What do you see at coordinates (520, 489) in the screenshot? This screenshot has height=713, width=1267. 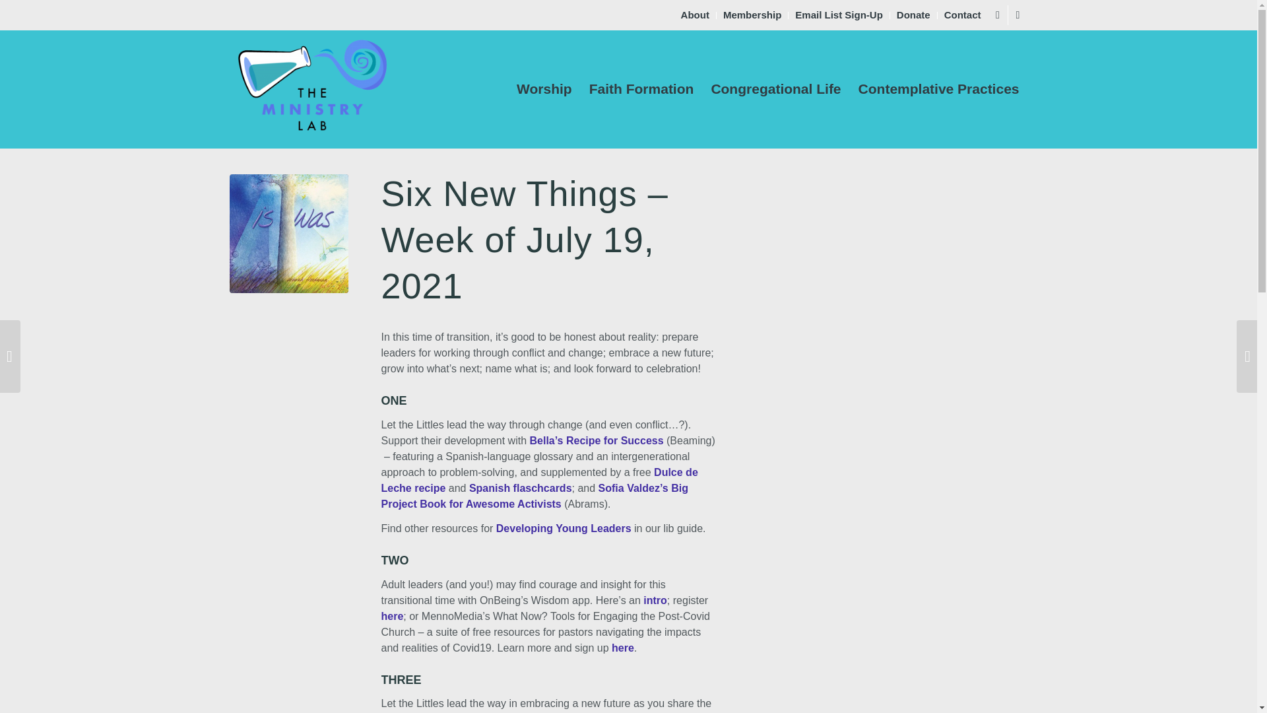 I see `Spanish flaschcards` at bounding box center [520, 489].